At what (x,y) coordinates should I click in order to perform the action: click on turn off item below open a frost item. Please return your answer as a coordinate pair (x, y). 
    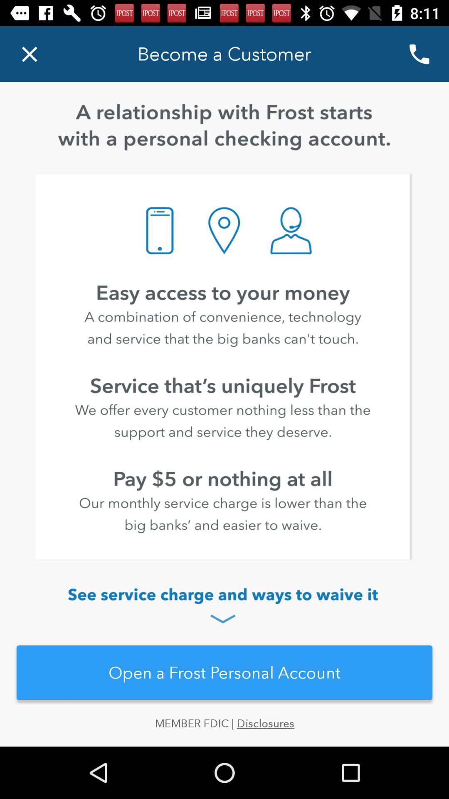
    Looking at the image, I should click on (224, 732).